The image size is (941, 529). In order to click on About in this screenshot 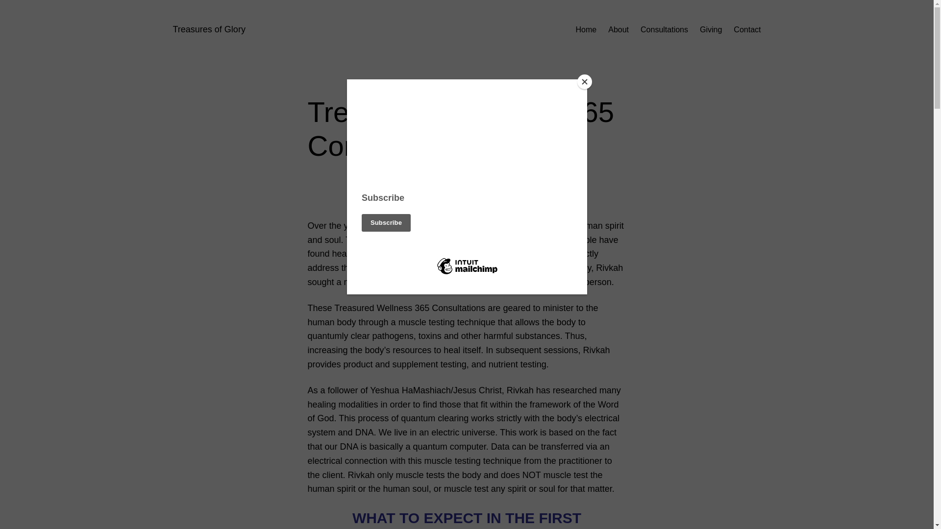, I will do `click(618, 29)`.